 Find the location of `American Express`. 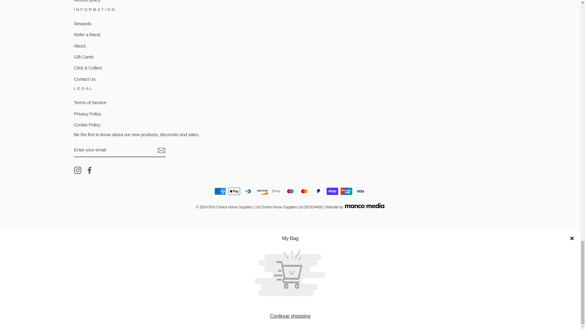

American Express is located at coordinates (220, 191).